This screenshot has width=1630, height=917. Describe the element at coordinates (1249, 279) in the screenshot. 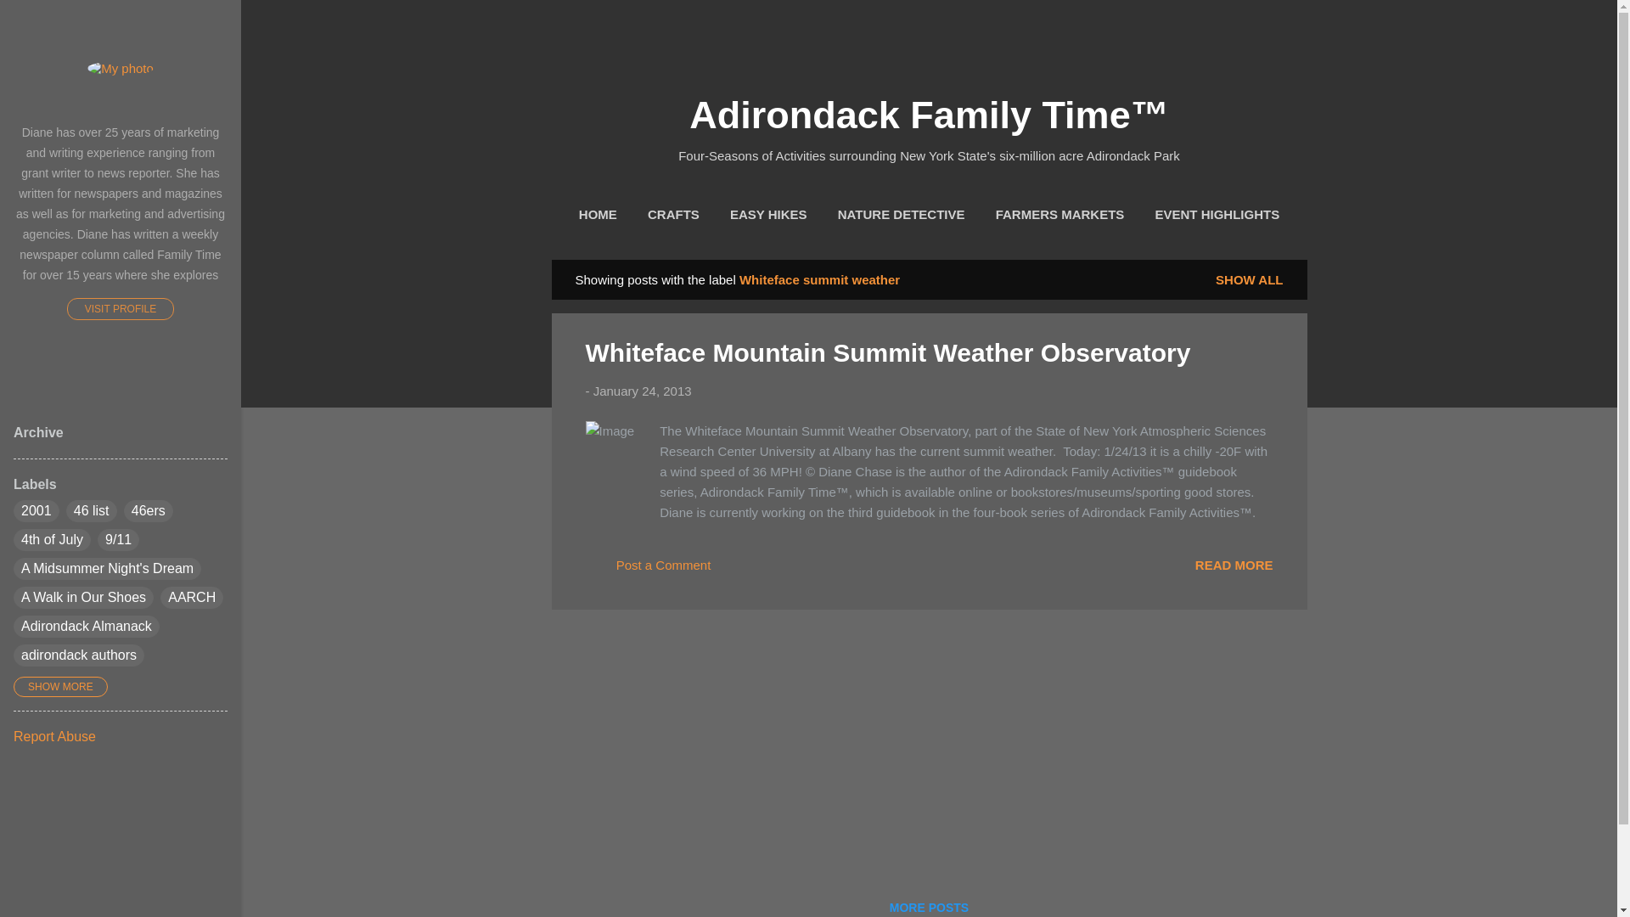

I see `SHOW ALL` at that location.